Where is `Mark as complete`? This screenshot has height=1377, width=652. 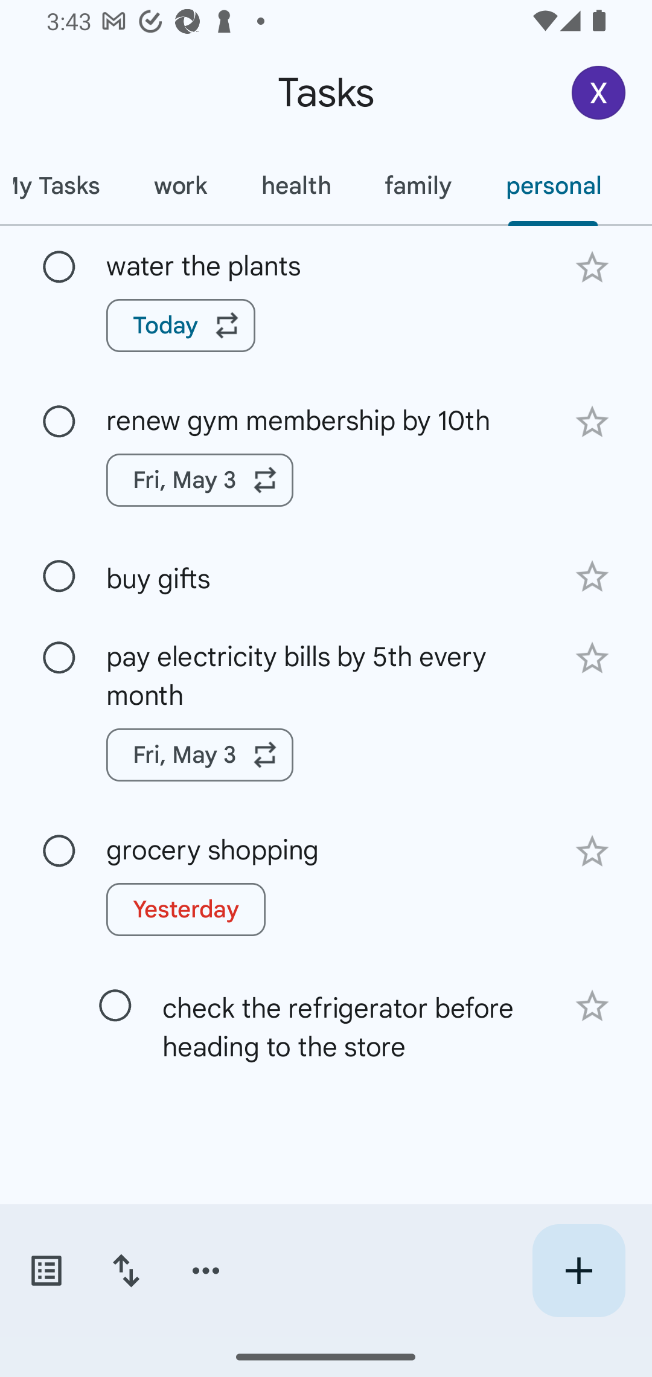 Mark as complete is located at coordinates (59, 268).